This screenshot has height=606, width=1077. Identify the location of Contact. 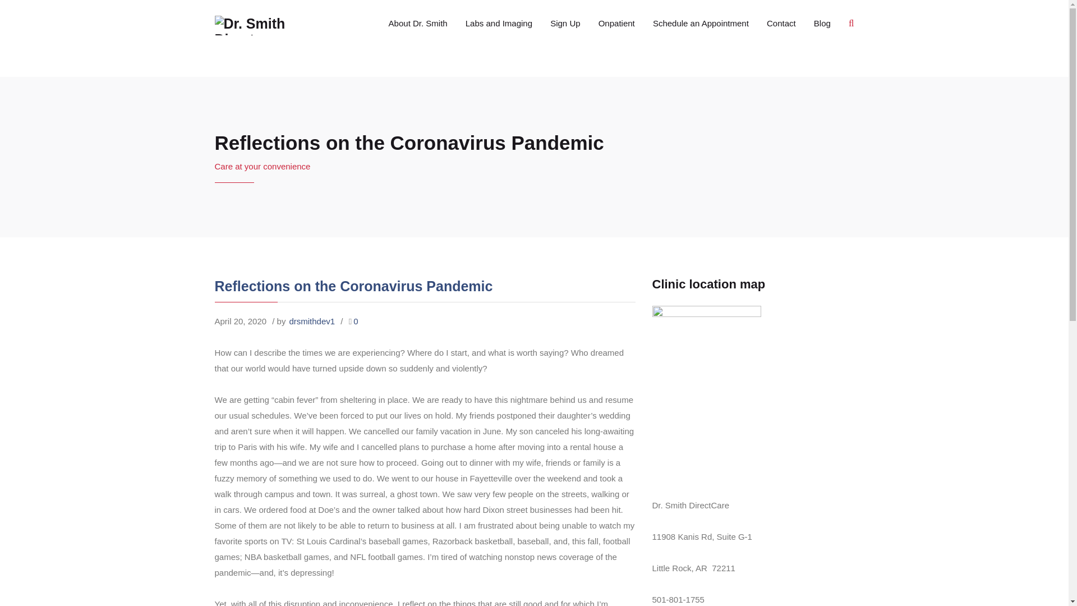
(781, 24).